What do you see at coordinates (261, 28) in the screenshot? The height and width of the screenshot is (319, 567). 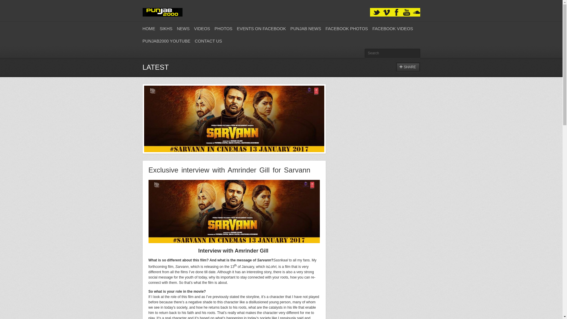 I see `EVENTS ON FACEBOOK` at bounding box center [261, 28].